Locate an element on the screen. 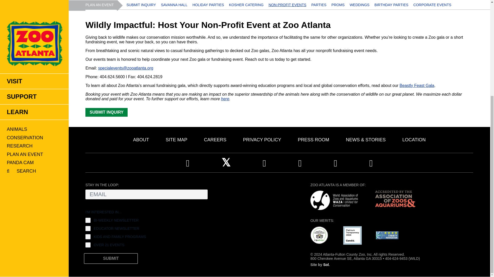 The height and width of the screenshot is (277, 494). Educator Newsletter is located at coordinates (88, 228).